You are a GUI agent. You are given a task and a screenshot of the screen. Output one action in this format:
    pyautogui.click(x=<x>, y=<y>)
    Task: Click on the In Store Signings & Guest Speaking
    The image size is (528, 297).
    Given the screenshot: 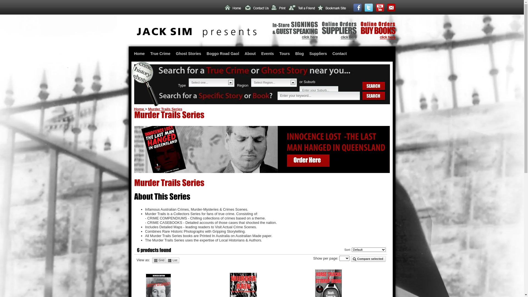 What is the action you would take?
    pyautogui.click(x=295, y=38)
    